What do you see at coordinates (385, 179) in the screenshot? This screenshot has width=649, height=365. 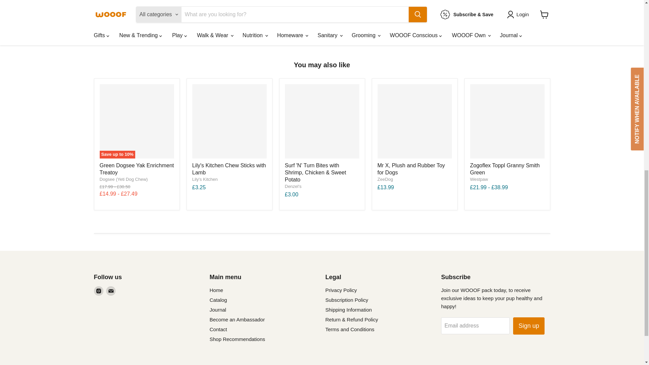 I see `ZeeDog` at bounding box center [385, 179].